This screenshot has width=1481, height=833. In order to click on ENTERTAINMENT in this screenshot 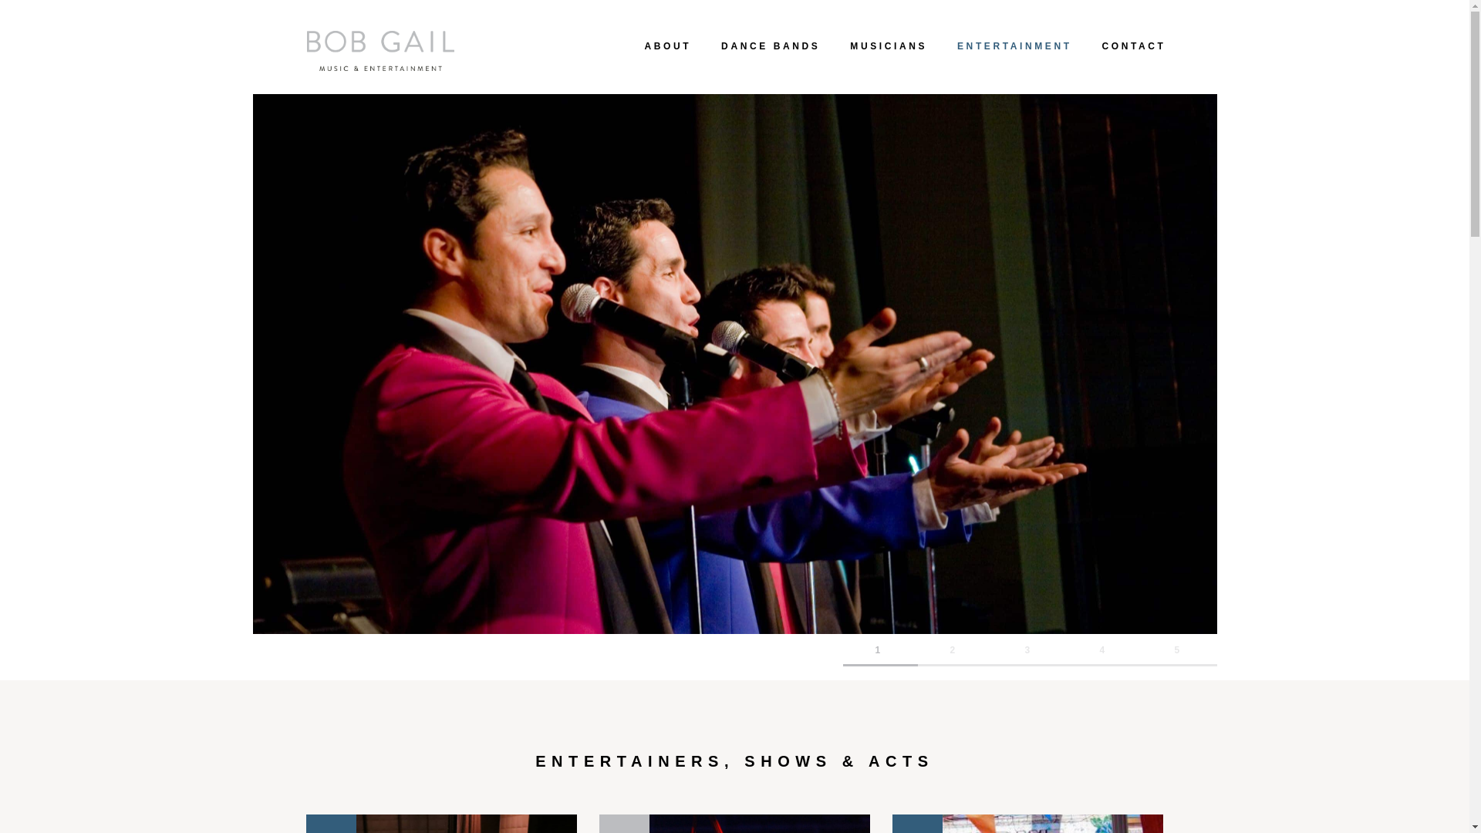, I will do `click(1014, 46)`.